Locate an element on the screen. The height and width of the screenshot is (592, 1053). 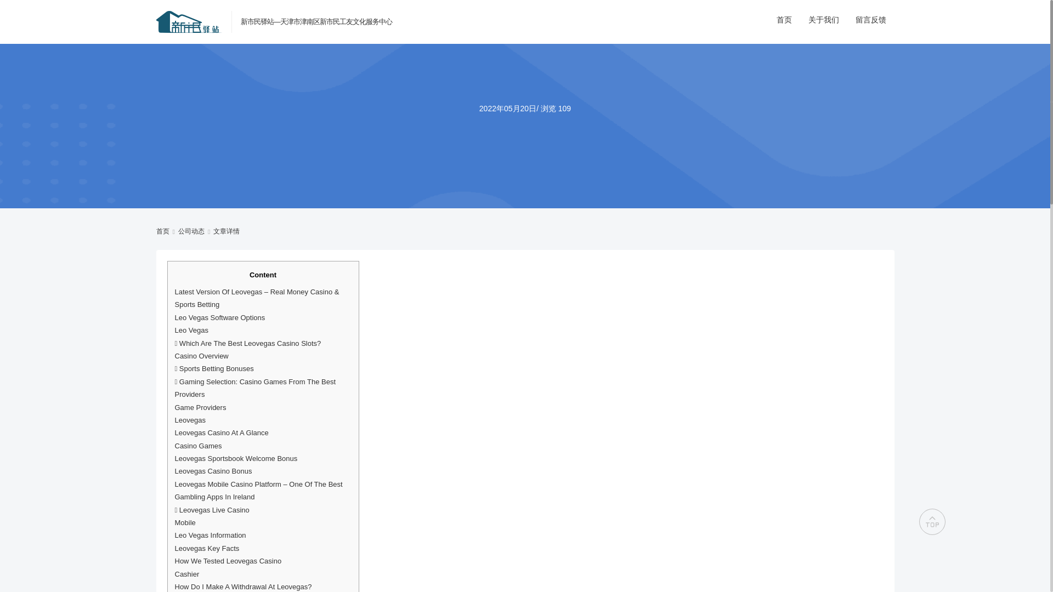
Casino Games is located at coordinates (197, 445).